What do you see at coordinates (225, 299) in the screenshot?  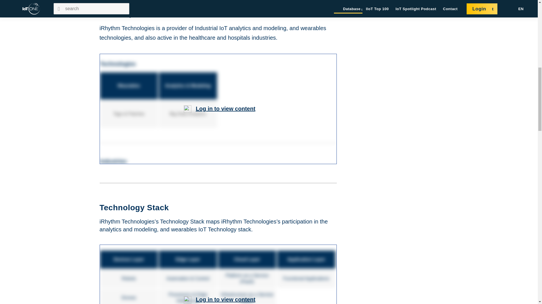 I see `Log in to view content` at bounding box center [225, 299].